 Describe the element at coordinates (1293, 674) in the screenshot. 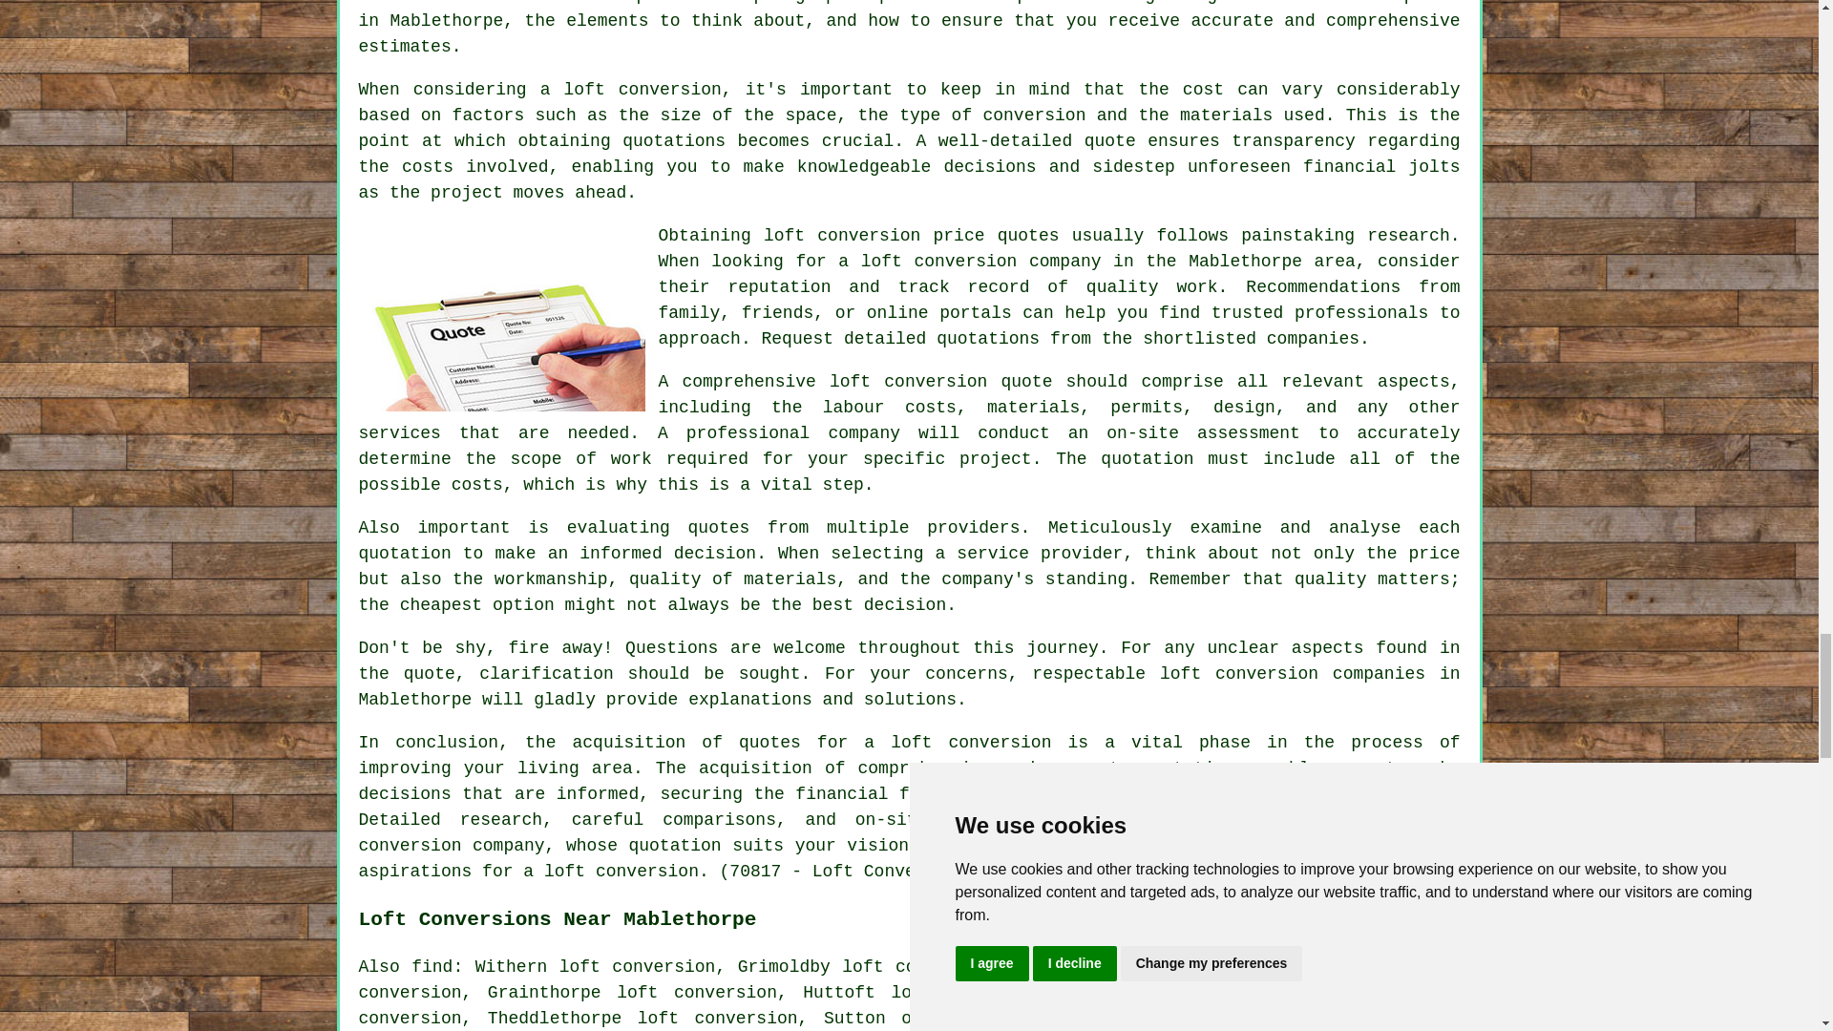

I see `loft conversion companies` at that location.